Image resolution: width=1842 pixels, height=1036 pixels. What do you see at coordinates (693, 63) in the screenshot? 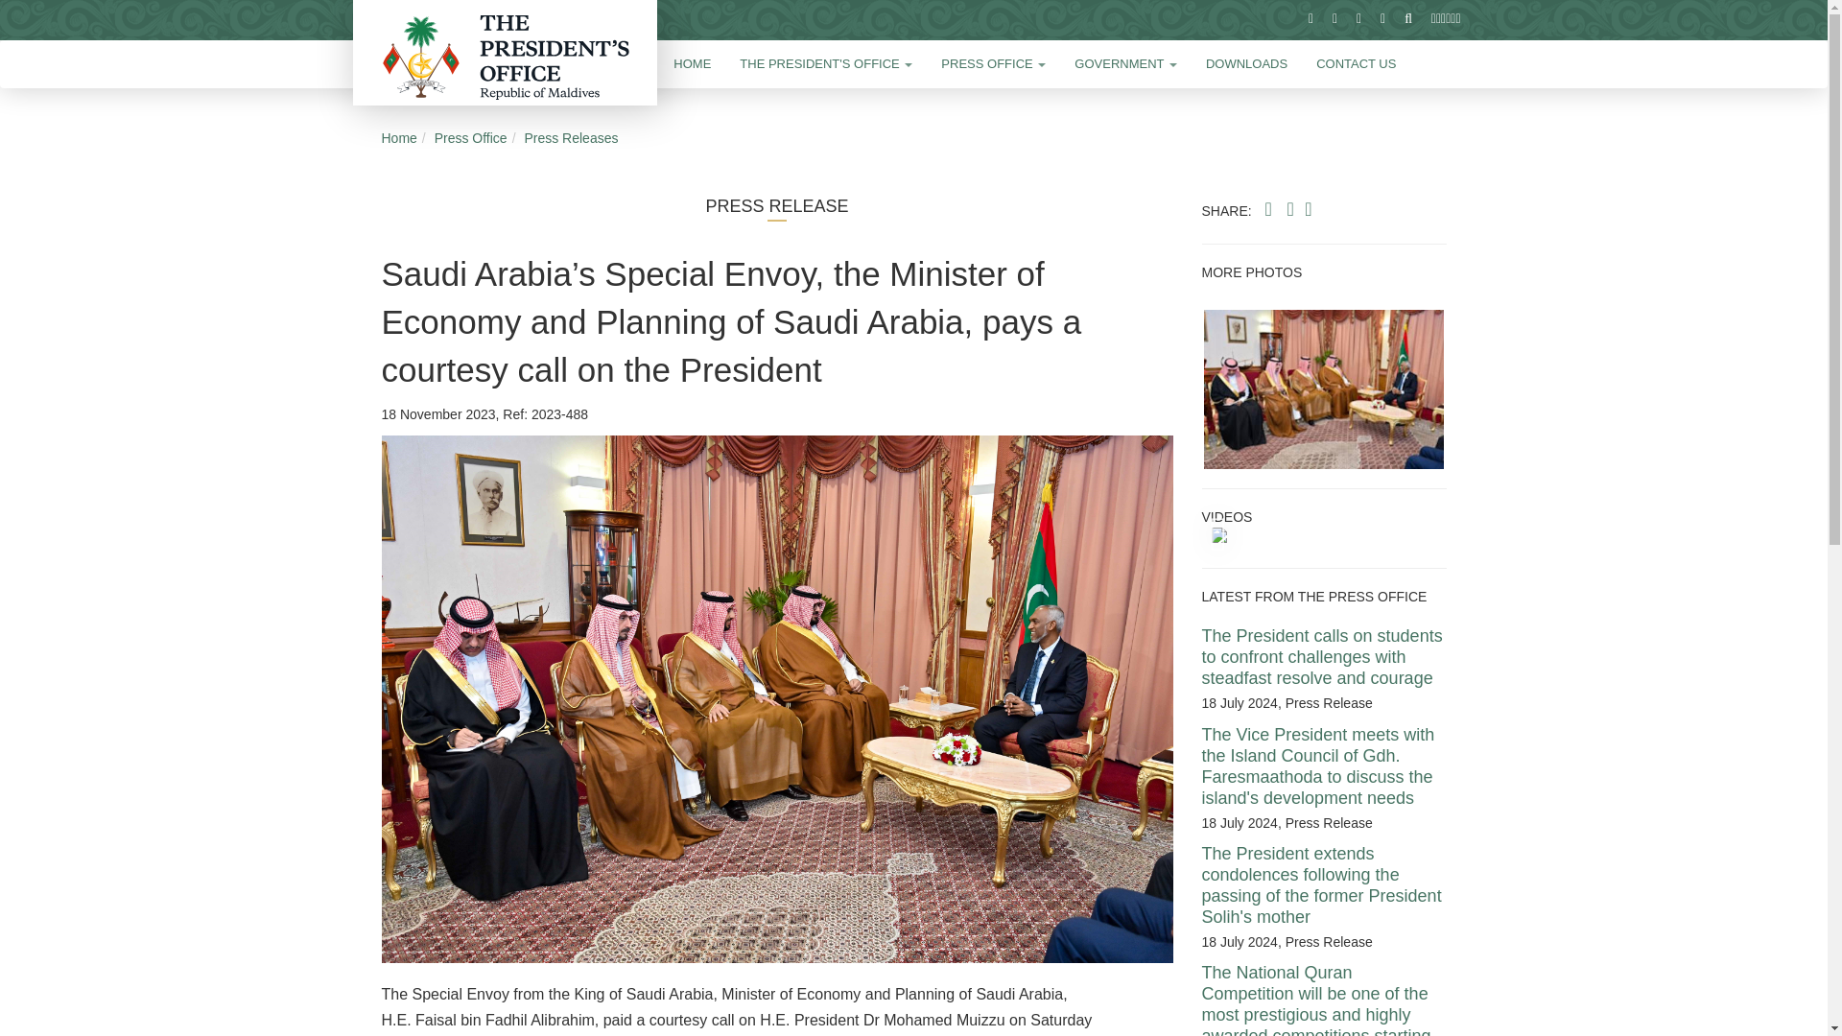
I see `HOME` at bounding box center [693, 63].